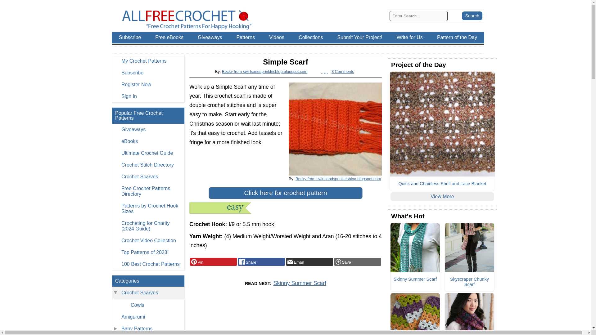 Image resolution: width=596 pixels, height=335 pixels. What do you see at coordinates (286, 318) in the screenshot?
I see `Insticator Content Engagement Unit` at bounding box center [286, 318].